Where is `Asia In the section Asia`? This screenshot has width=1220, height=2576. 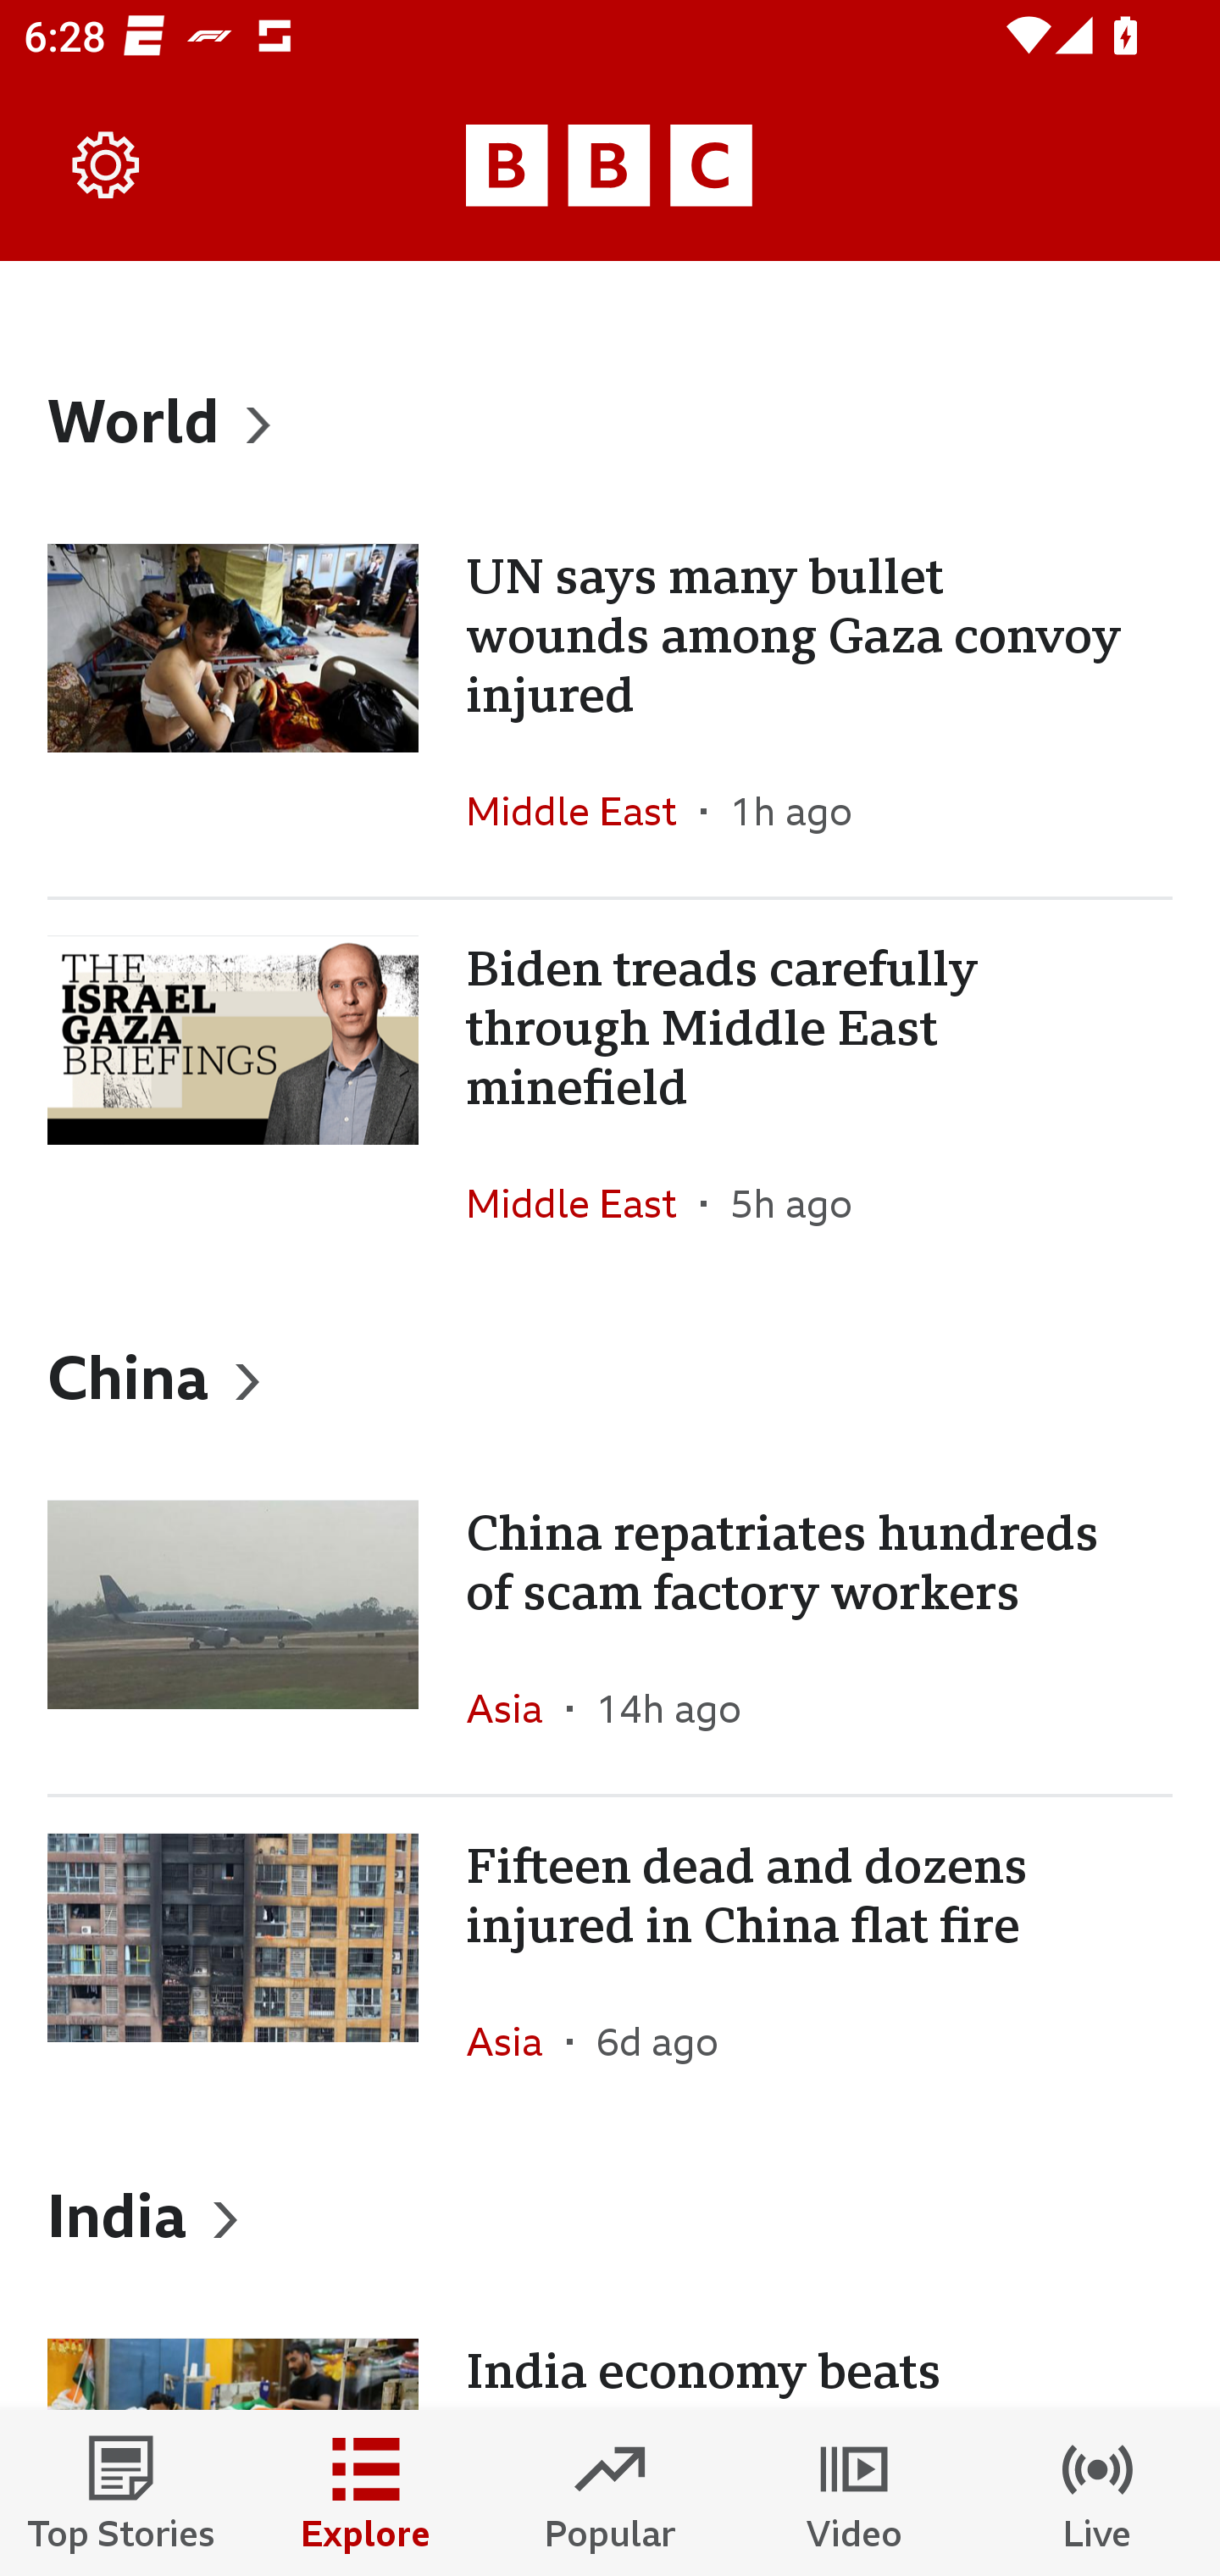
Asia In the section Asia is located at coordinates (517, 1707).